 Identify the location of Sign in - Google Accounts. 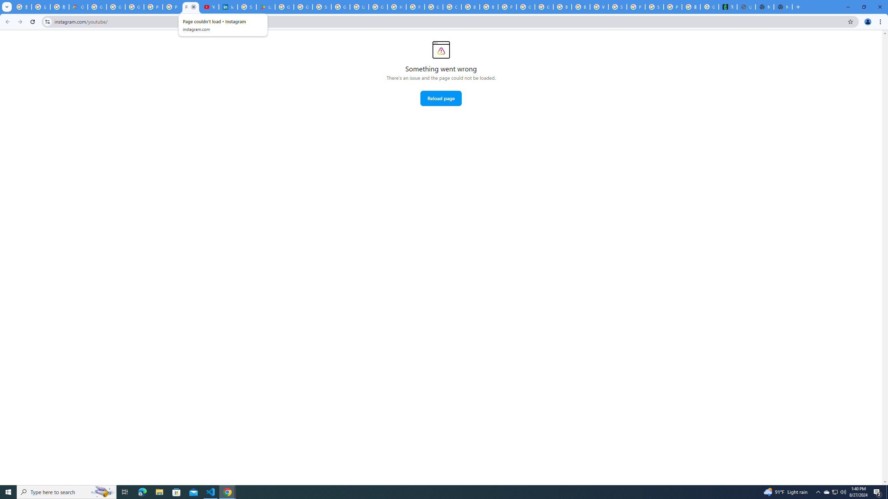
(247, 7).